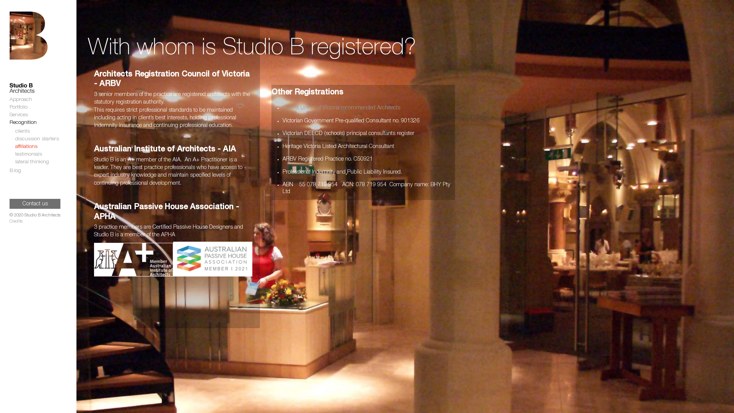 The height and width of the screenshot is (413, 734). What do you see at coordinates (32, 162) in the screenshot?
I see `lateral thinking` at bounding box center [32, 162].